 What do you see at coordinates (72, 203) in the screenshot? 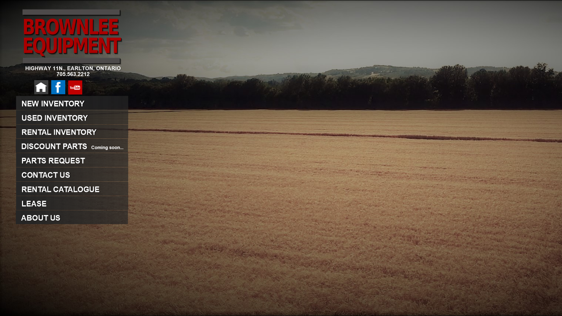
I see `Get Financed` at bounding box center [72, 203].